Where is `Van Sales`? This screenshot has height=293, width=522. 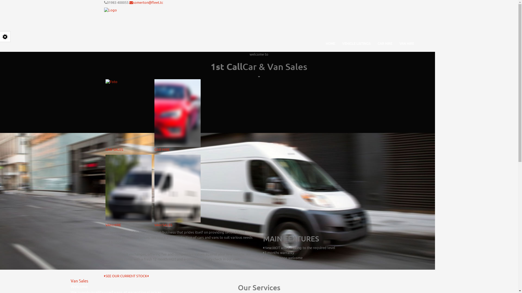
Van Sales is located at coordinates (79, 281).